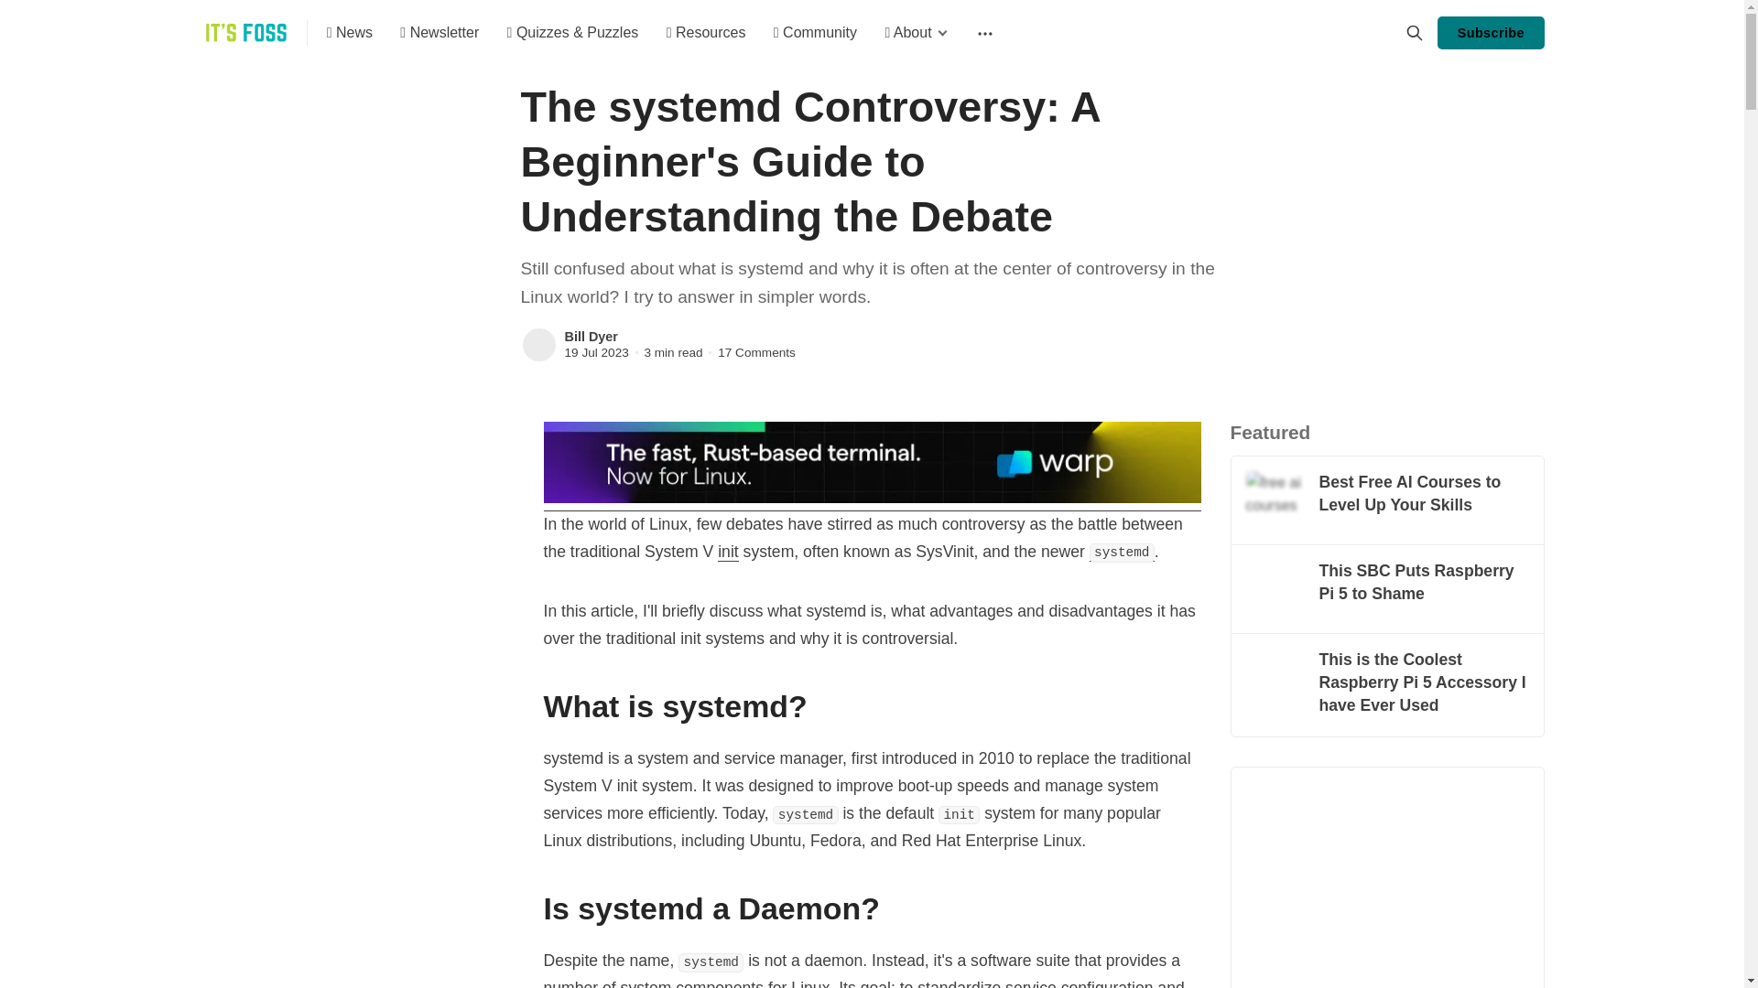 Image resolution: width=1758 pixels, height=988 pixels. What do you see at coordinates (1491, 33) in the screenshot?
I see `Subscribe` at bounding box center [1491, 33].